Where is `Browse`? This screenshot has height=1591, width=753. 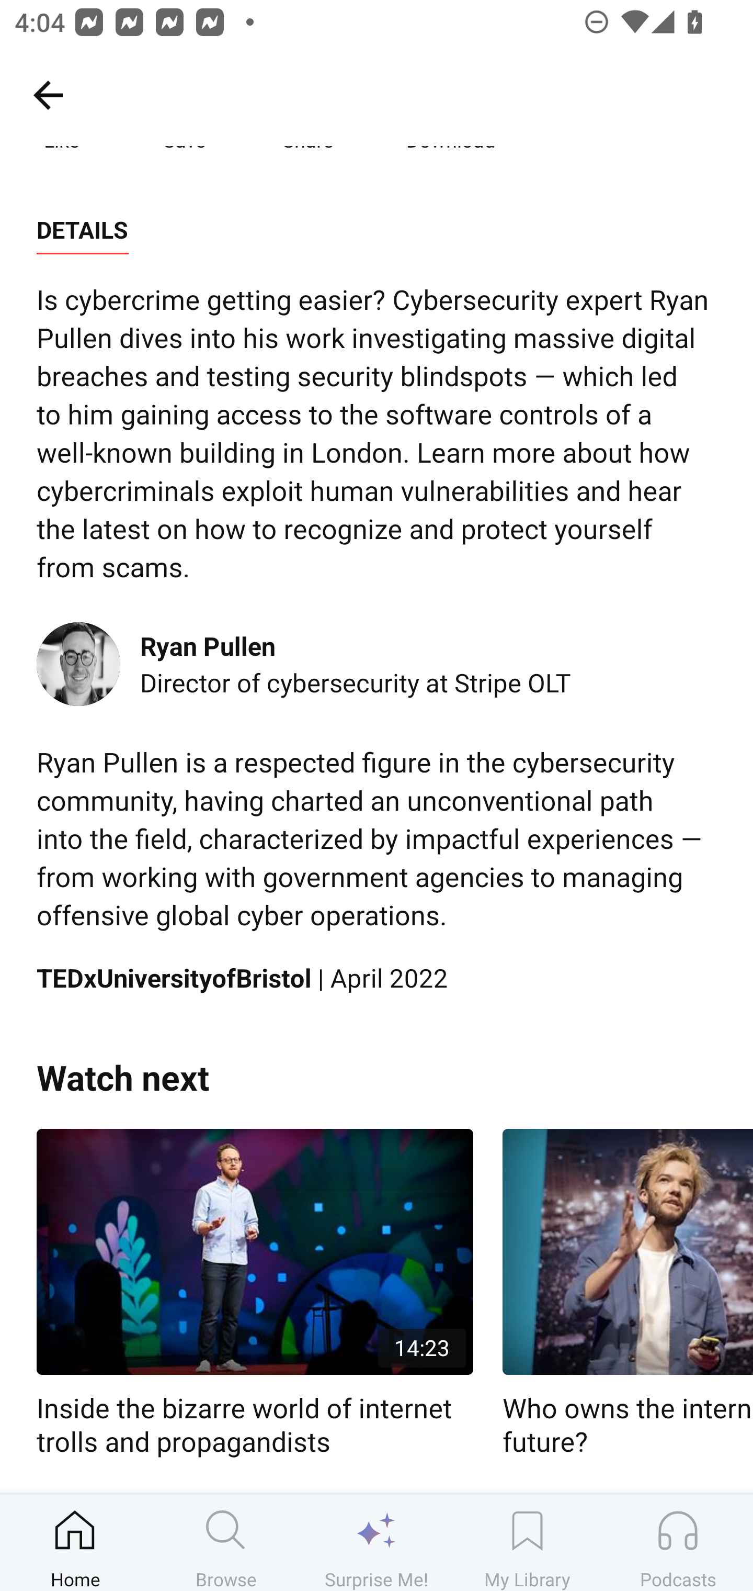 Browse is located at coordinates (226, 1542).